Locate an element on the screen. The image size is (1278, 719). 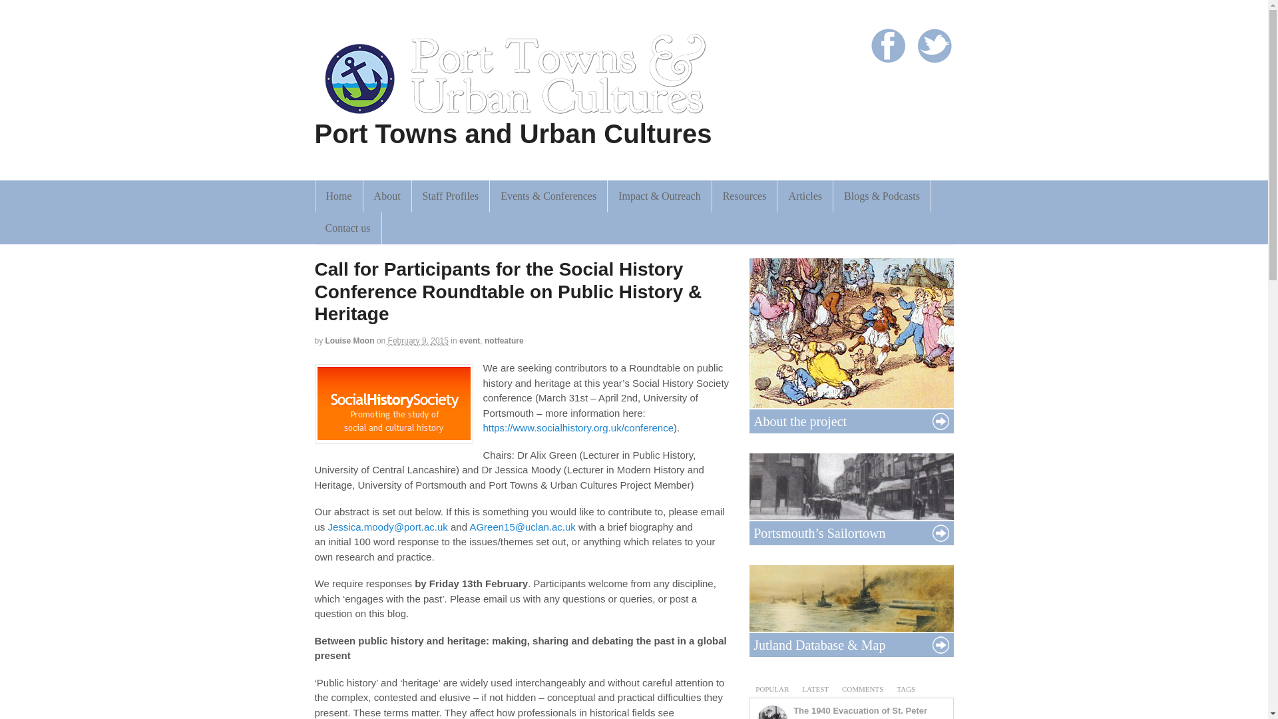
Posts by Louise Moon is located at coordinates (350, 341).